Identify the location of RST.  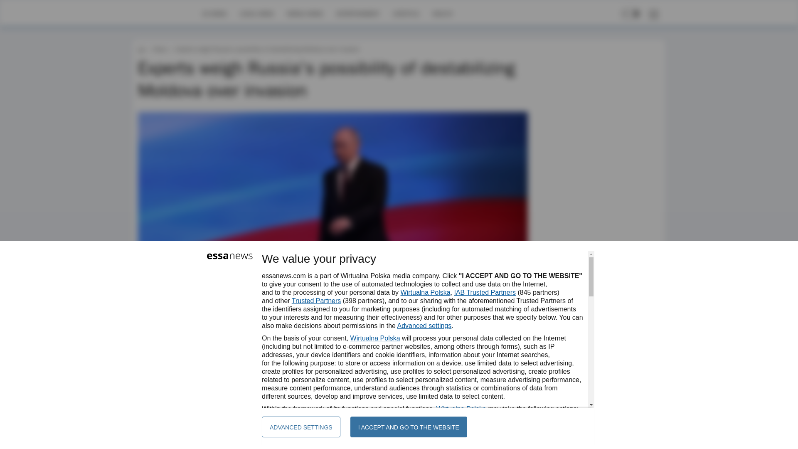
(164, 352).